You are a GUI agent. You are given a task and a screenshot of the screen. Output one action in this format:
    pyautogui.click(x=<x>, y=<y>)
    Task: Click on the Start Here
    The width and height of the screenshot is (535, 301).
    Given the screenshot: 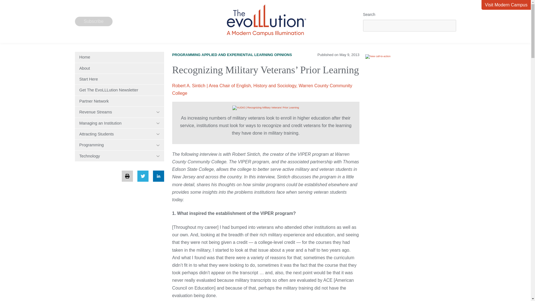 What is the action you would take?
    pyautogui.click(x=119, y=79)
    